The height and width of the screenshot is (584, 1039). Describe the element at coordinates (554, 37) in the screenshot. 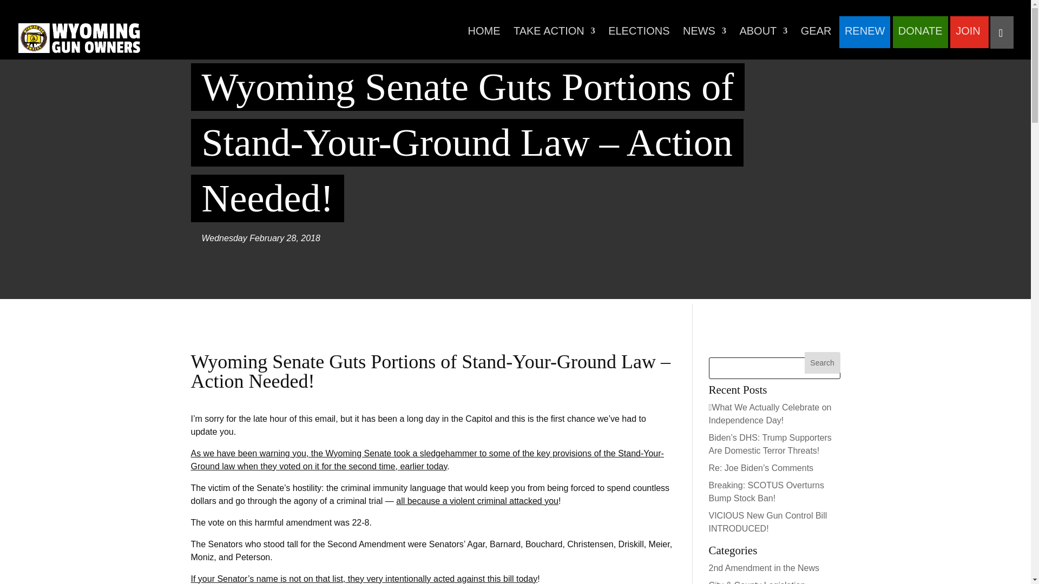

I see `TAKE ACTION` at that location.